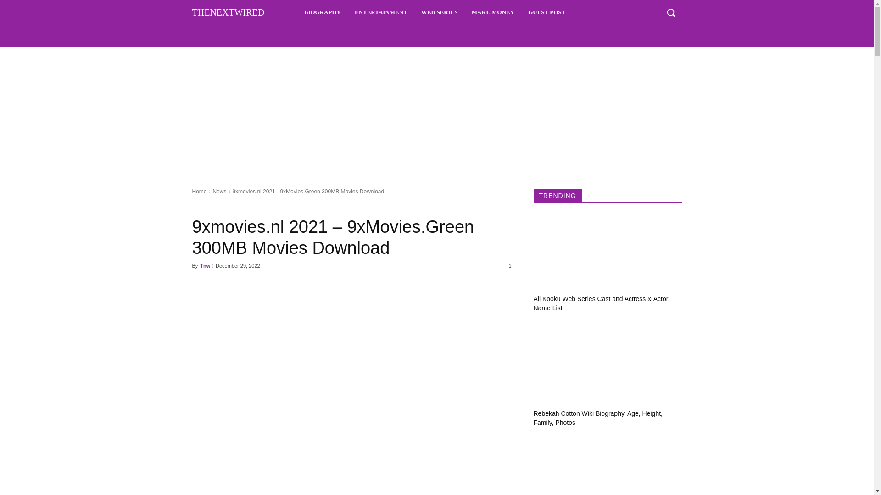 Image resolution: width=881 pixels, height=495 pixels. I want to click on BIOGRAPHY, so click(322, 12).